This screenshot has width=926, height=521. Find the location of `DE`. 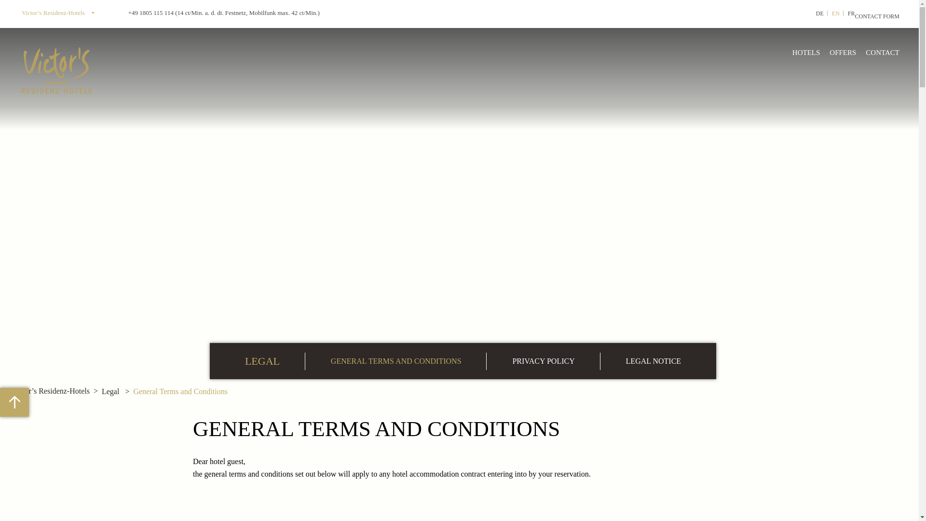

DE is located at coordinates (816, 14).